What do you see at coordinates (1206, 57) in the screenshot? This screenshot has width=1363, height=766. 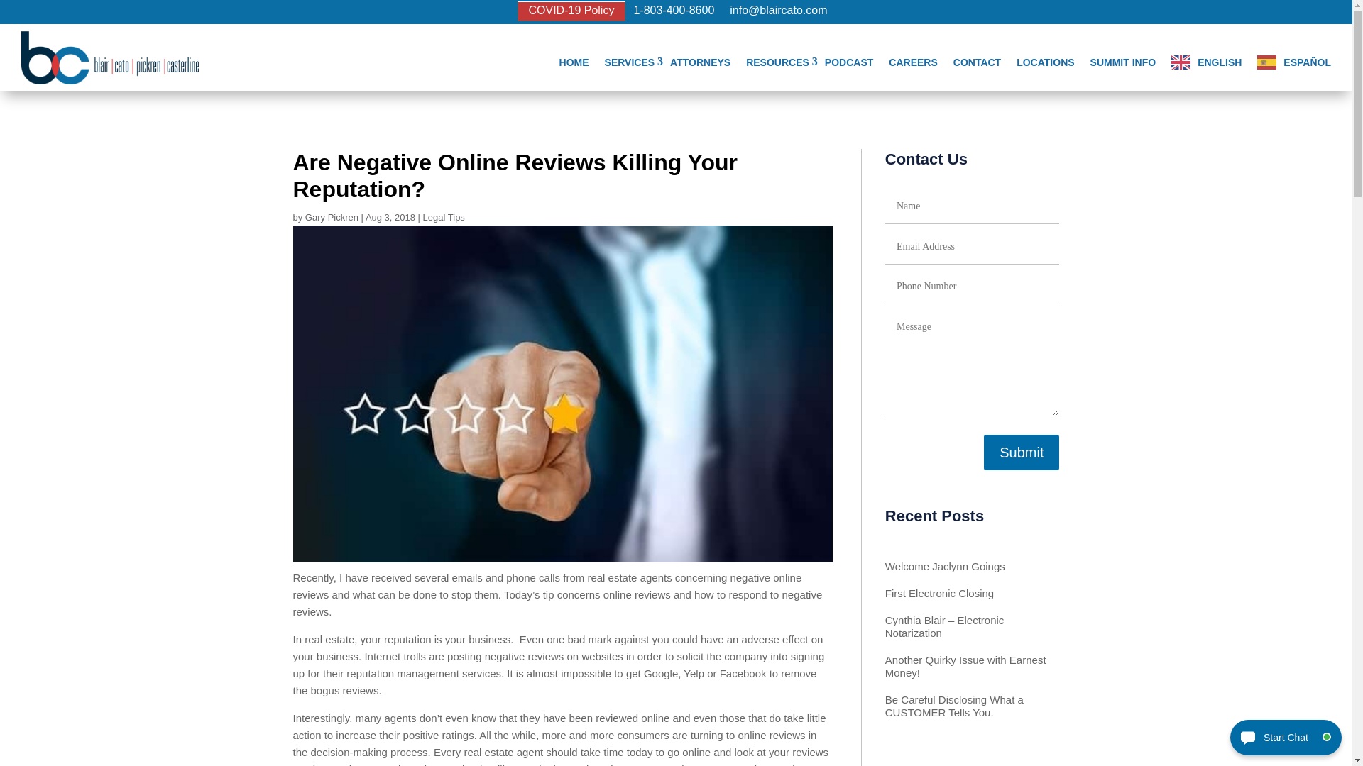 I see `English` at bounding box center [1206, 57].